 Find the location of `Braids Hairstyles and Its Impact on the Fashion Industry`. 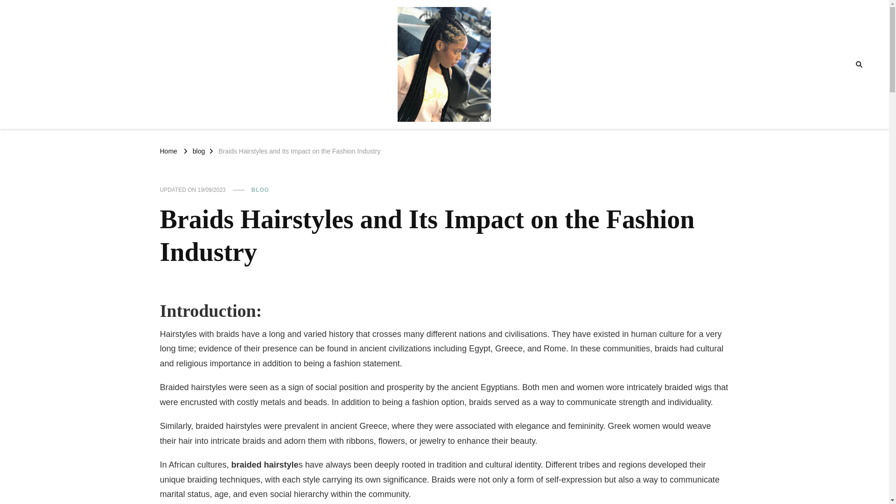

Braids Hairstyles and Its Impact on the Fashion Industry is located at coordinates (299, 150).